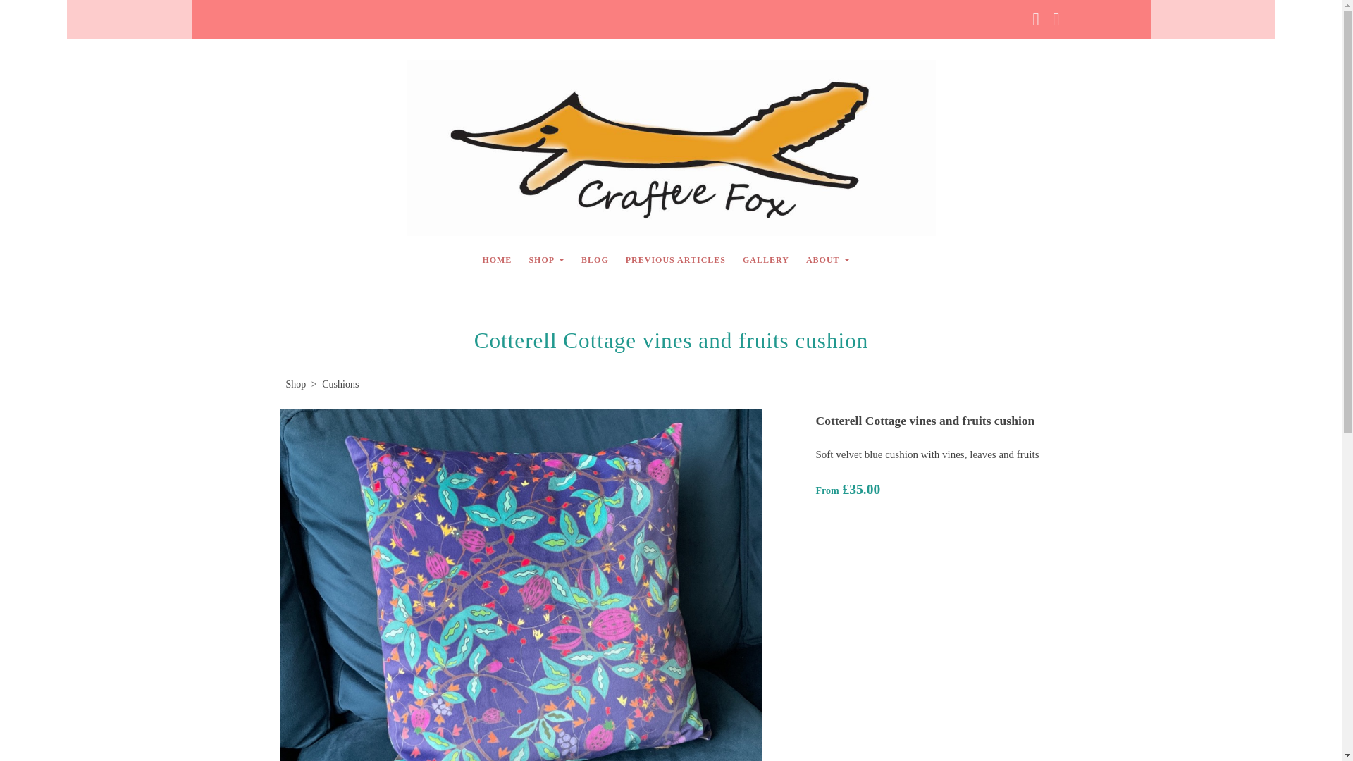 This screenshot has height=761, width=1353. Describe the element at coordinates (496, 259) in the screenshot. I see `HOME` at that location.